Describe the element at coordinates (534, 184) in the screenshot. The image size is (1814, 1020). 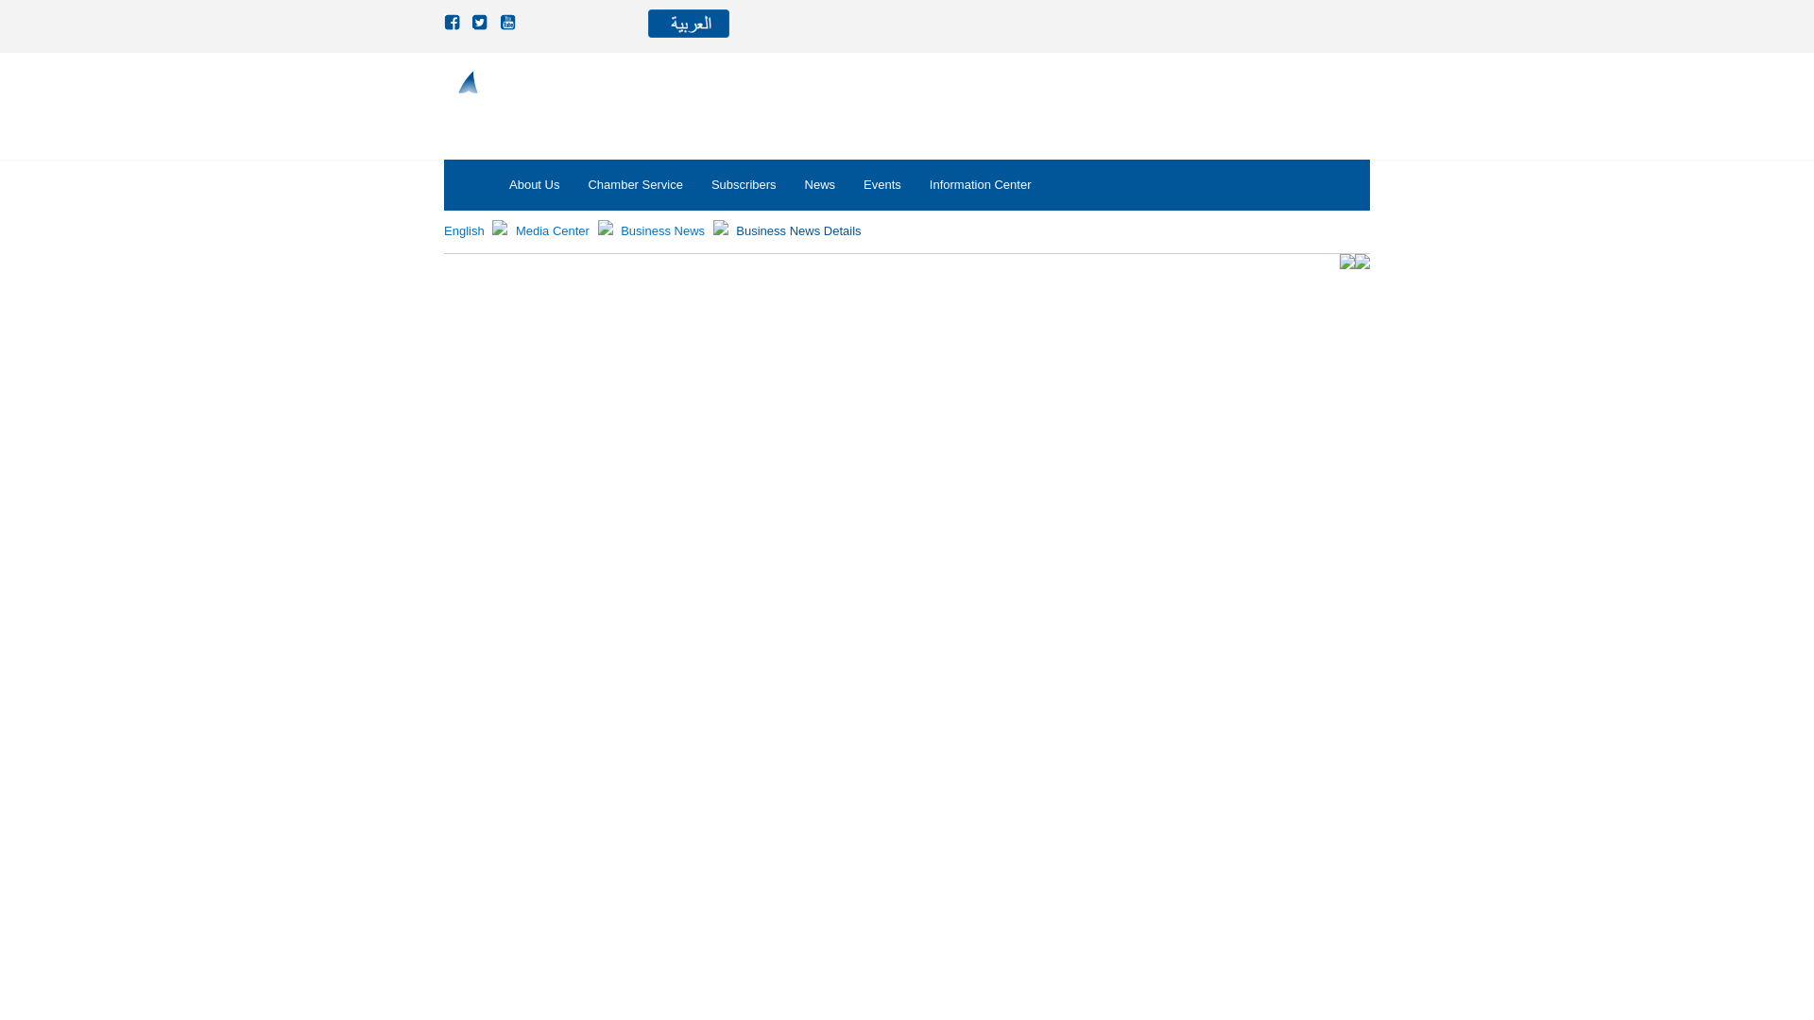
I see `About Us` at that location.